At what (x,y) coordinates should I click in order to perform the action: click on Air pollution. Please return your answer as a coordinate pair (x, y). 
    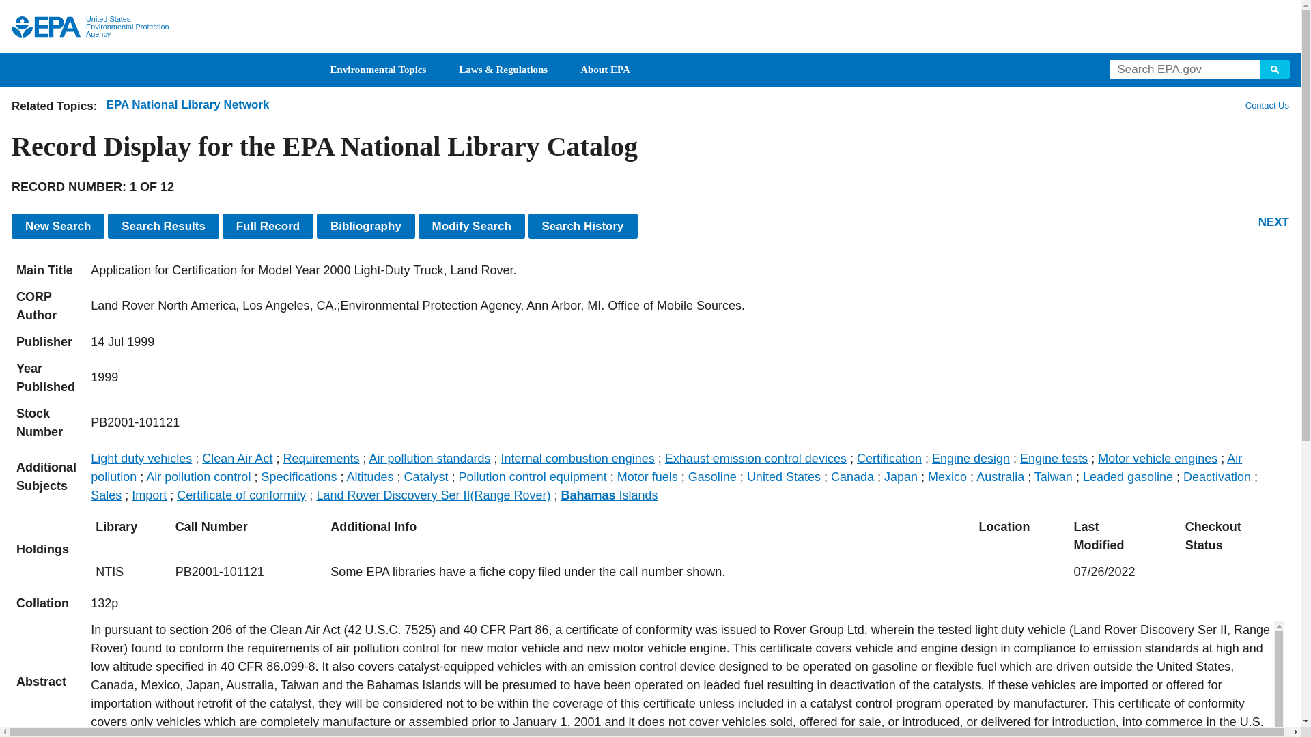
    Looking at the image, I should click on (666, 467).